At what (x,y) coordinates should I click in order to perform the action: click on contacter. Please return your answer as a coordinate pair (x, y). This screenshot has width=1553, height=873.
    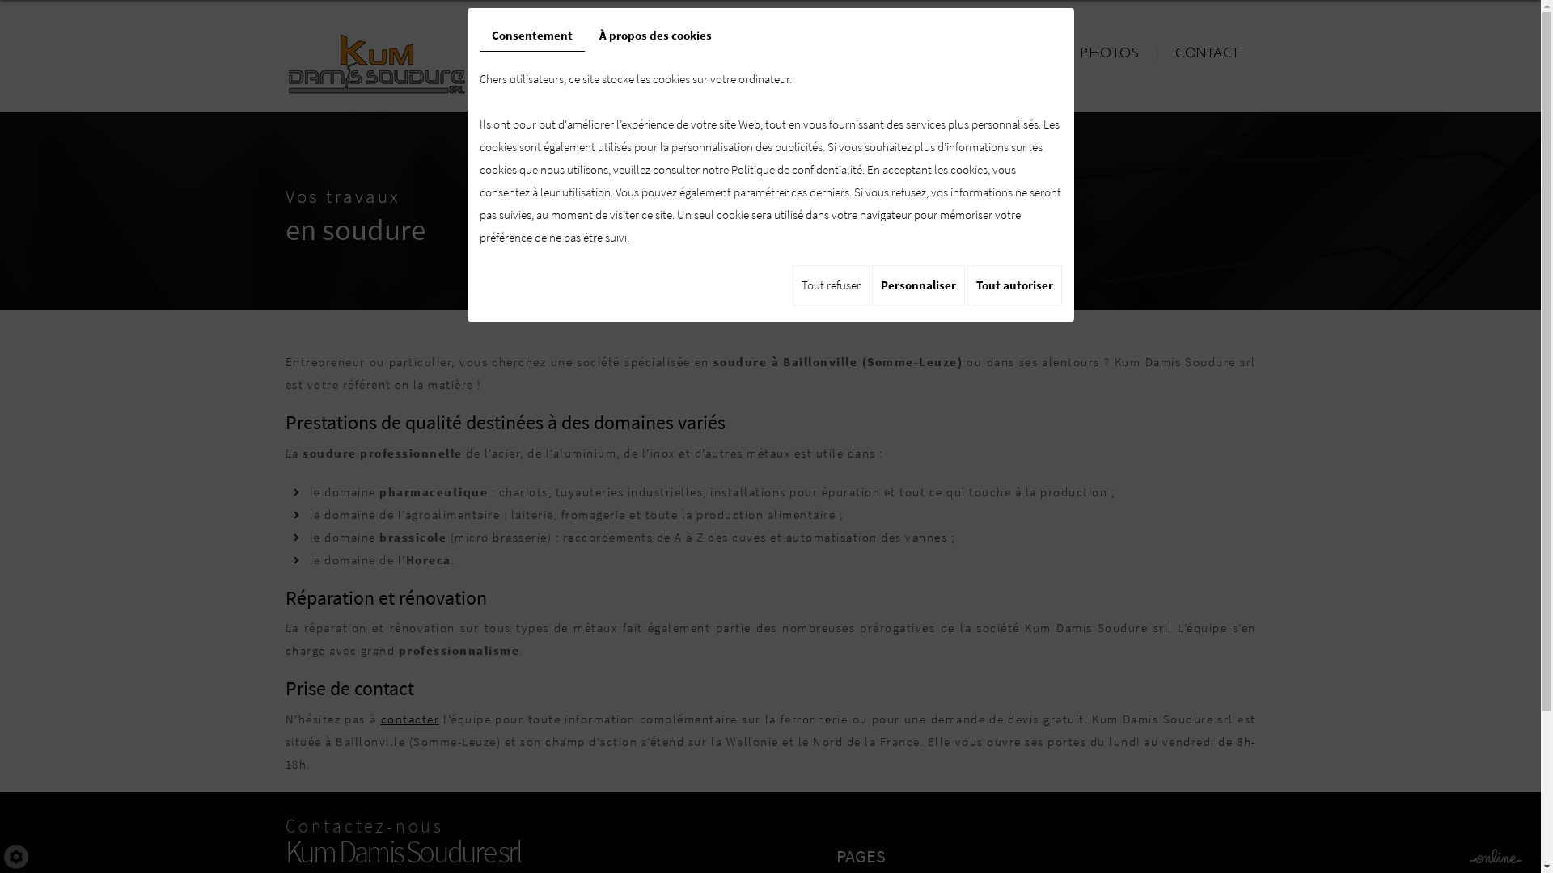
    Looking at the image, I should click on (411, 719).